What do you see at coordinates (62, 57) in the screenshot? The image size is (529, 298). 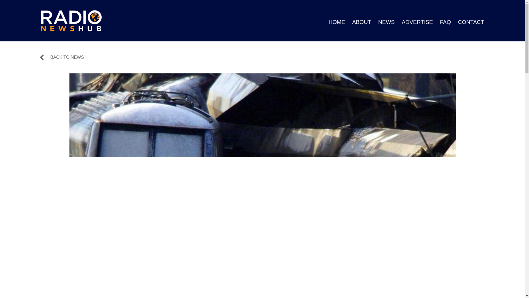 I see `BACK TO NEWS` at bounding box center [62, 57].